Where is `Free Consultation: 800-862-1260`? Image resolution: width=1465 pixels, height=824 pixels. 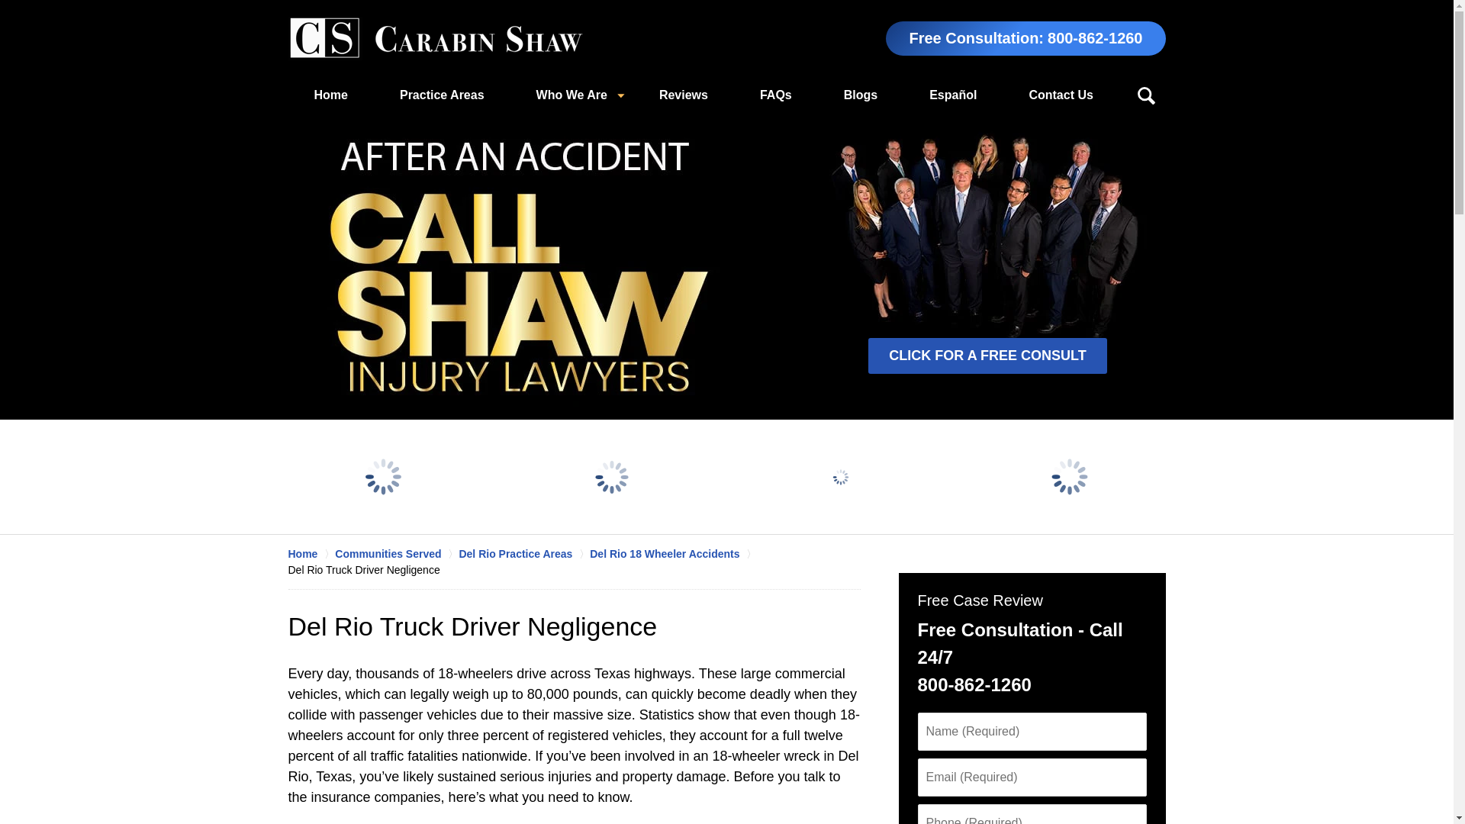
Free Consultation: 800-862-1260 is located at coordinates (1025, 38).